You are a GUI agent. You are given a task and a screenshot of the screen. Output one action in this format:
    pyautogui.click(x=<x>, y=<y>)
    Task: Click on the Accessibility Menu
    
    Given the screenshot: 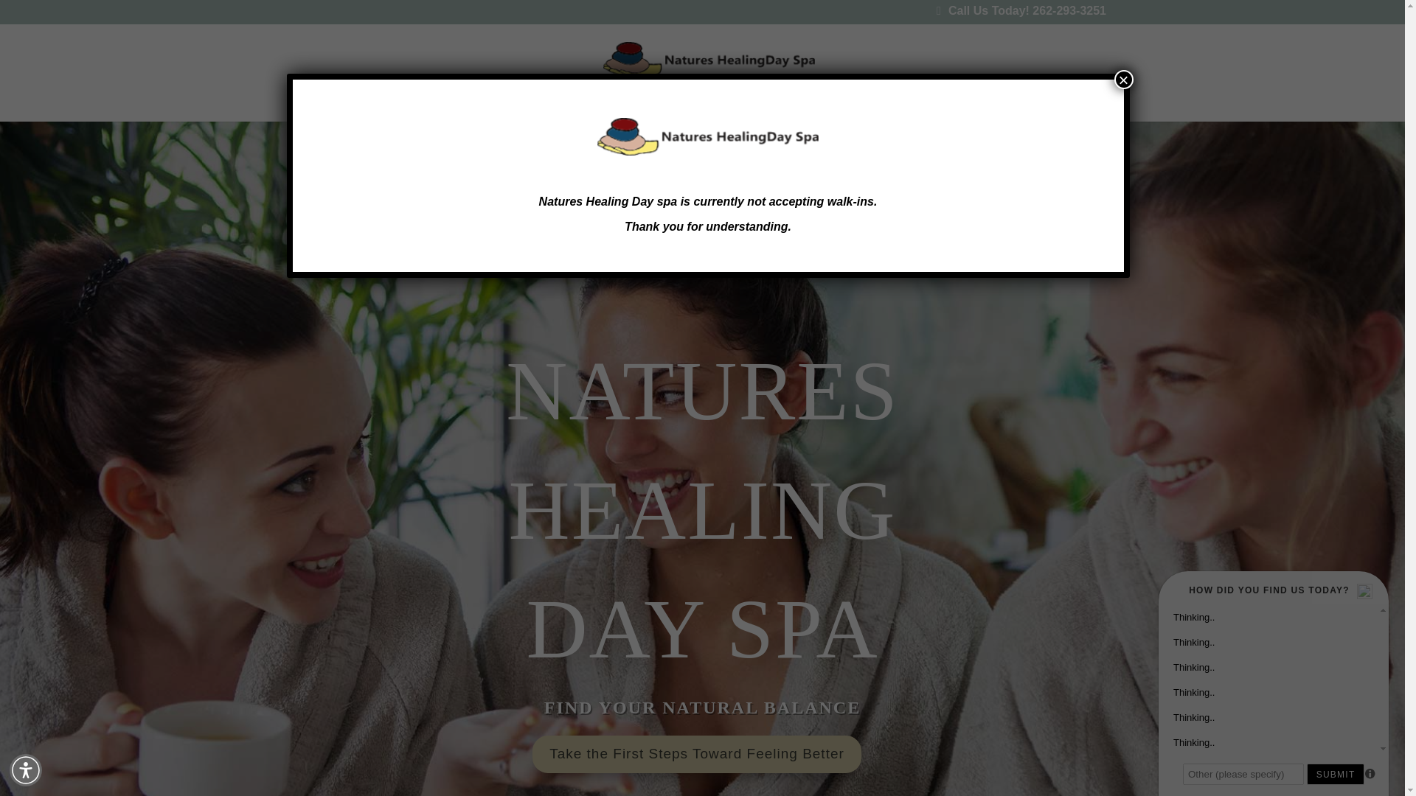 What is the action you would take?
    pyautogui.click(x=26, y=769)
    